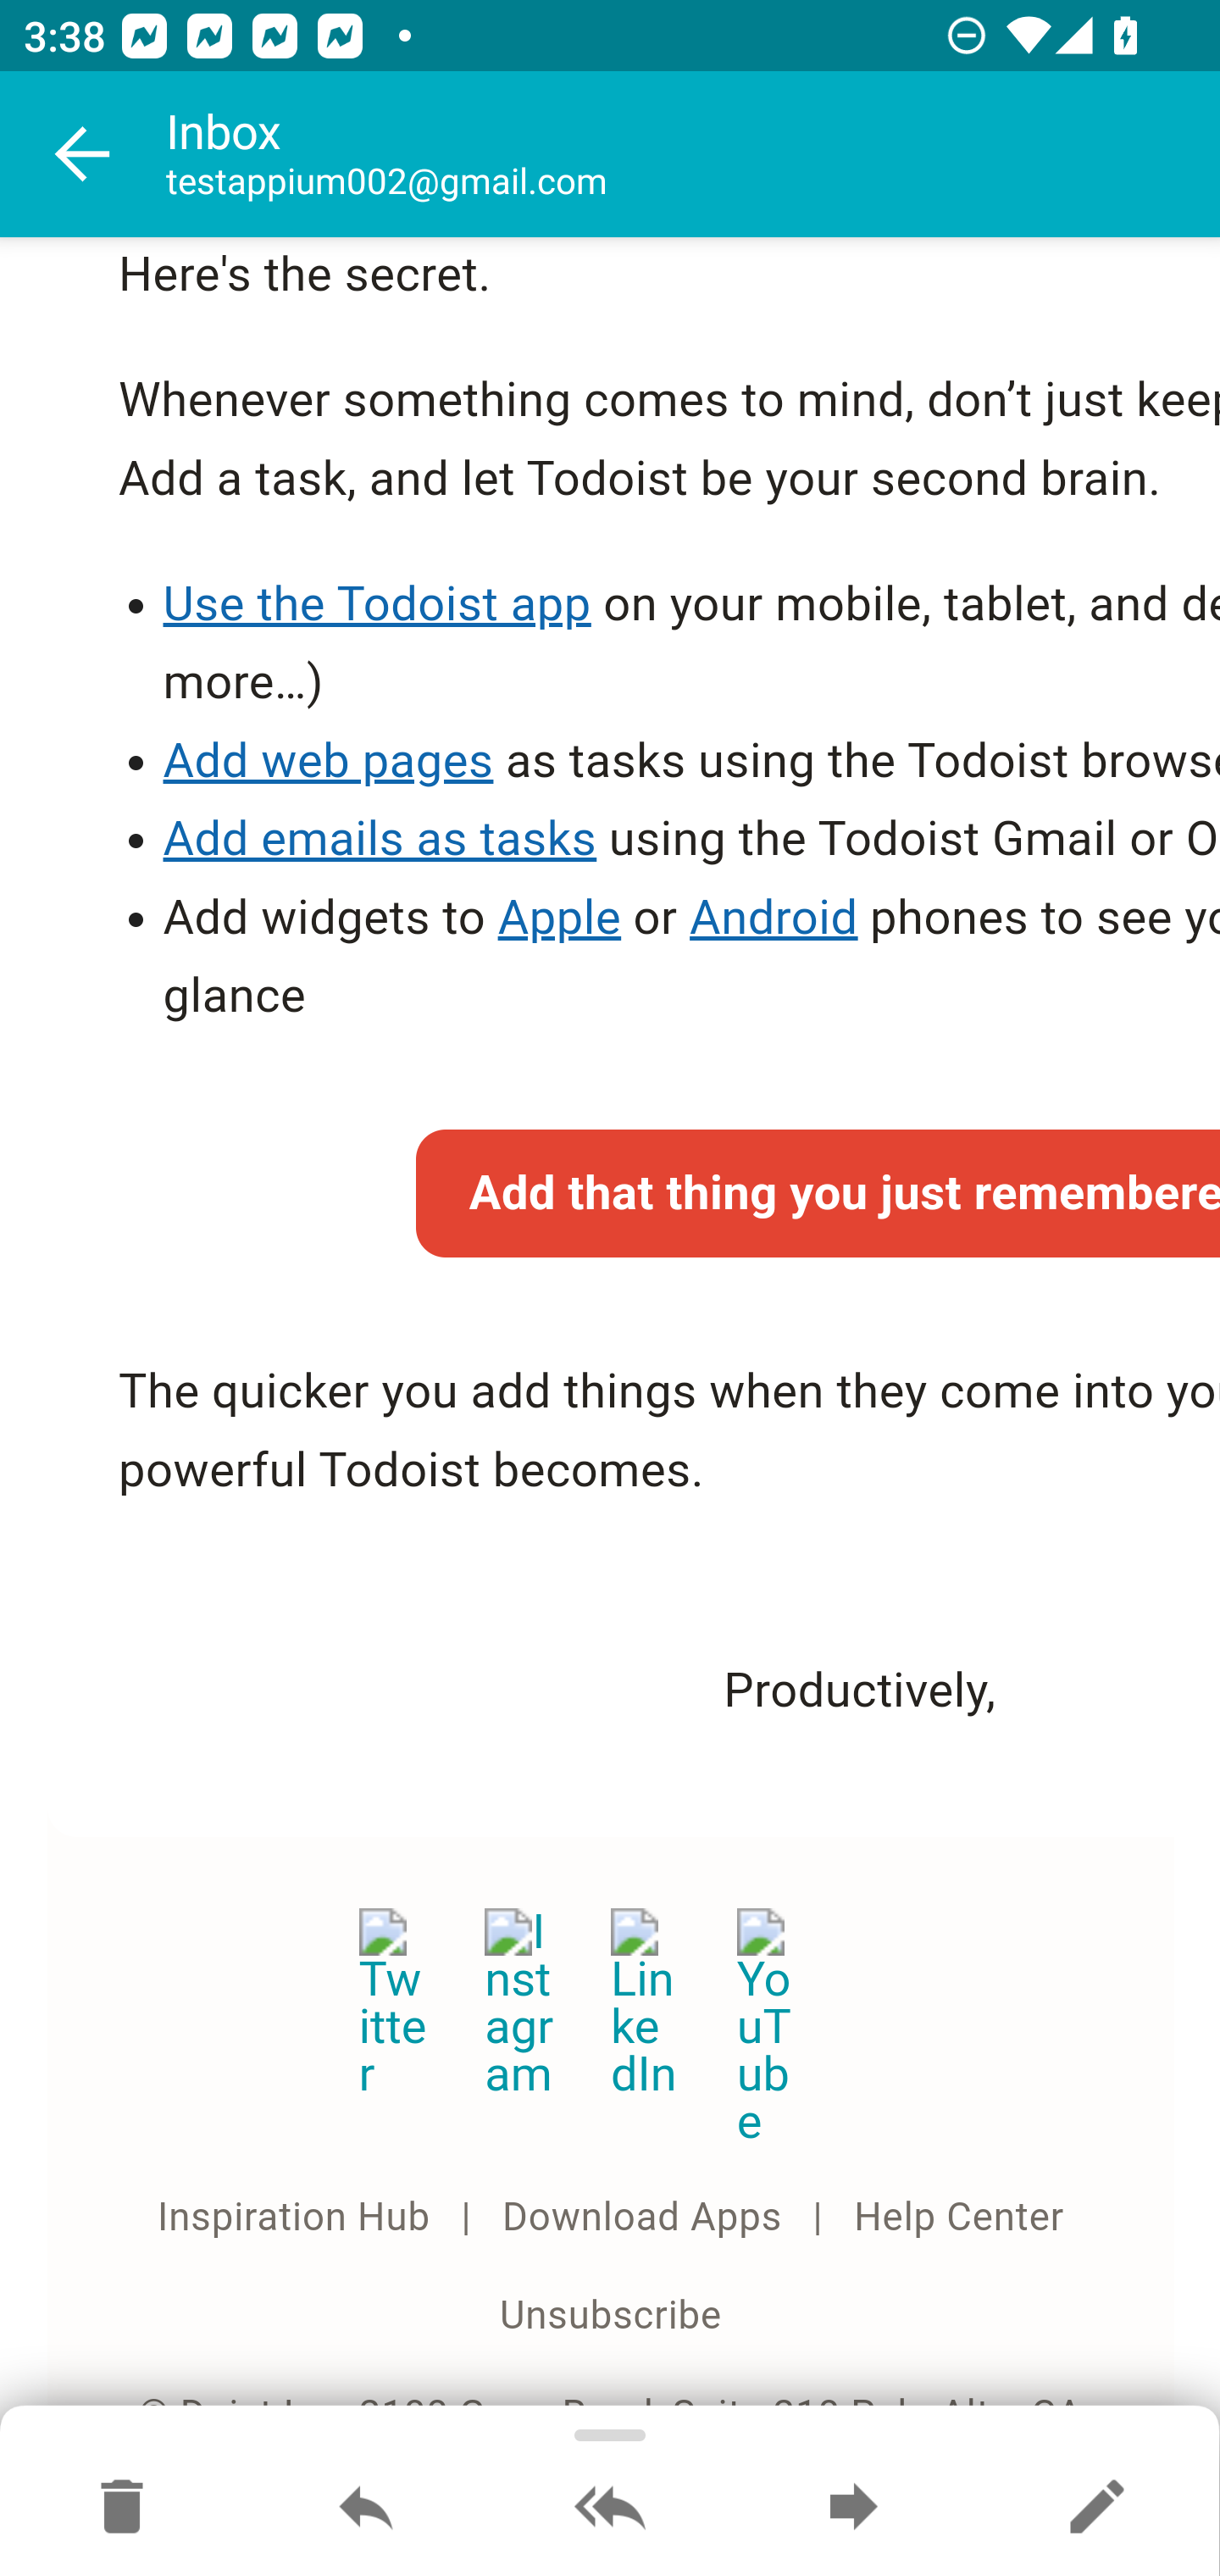  What do you see at coordinates (520, 2003) in the screenshot?
I see `Instagram` at bounding box center [520, 2003].